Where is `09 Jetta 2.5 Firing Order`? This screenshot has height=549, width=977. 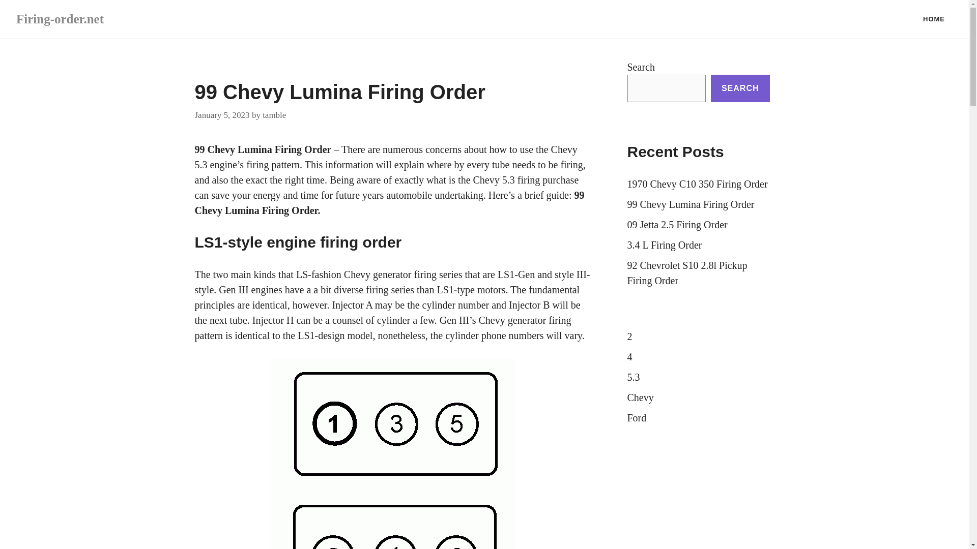 09 Jetta 2.5 Firing Order is located at coordinates (677, 224).